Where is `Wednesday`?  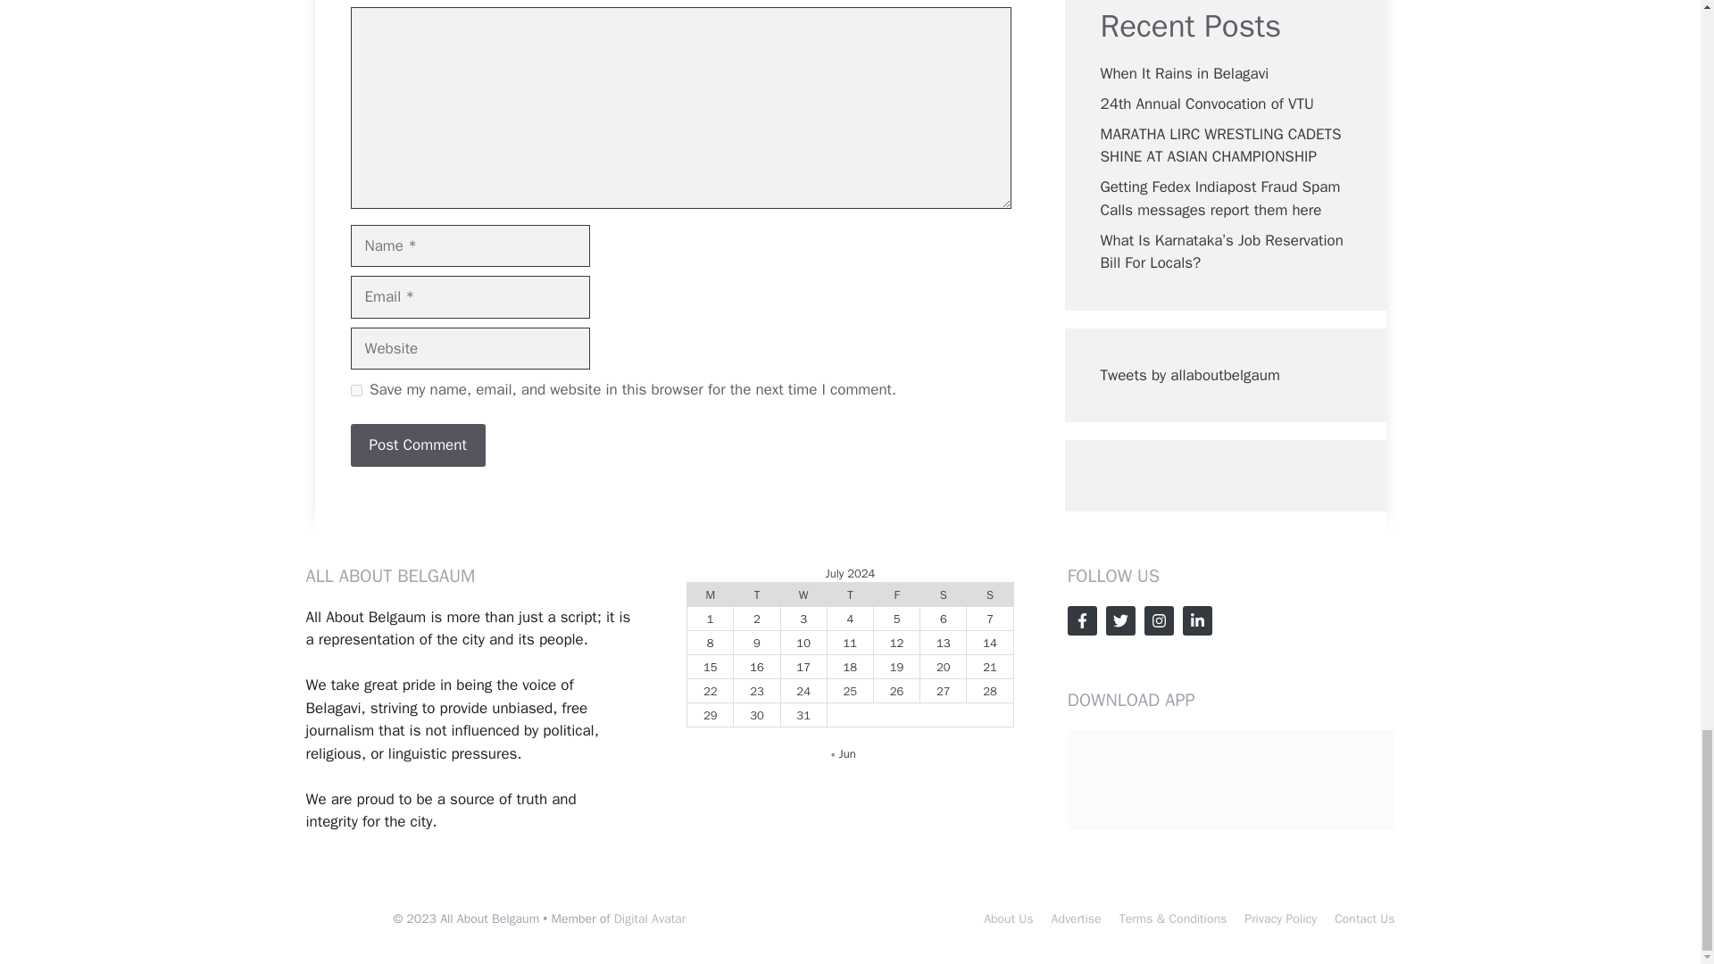 Wednesday is located at coordinates (803, 594).